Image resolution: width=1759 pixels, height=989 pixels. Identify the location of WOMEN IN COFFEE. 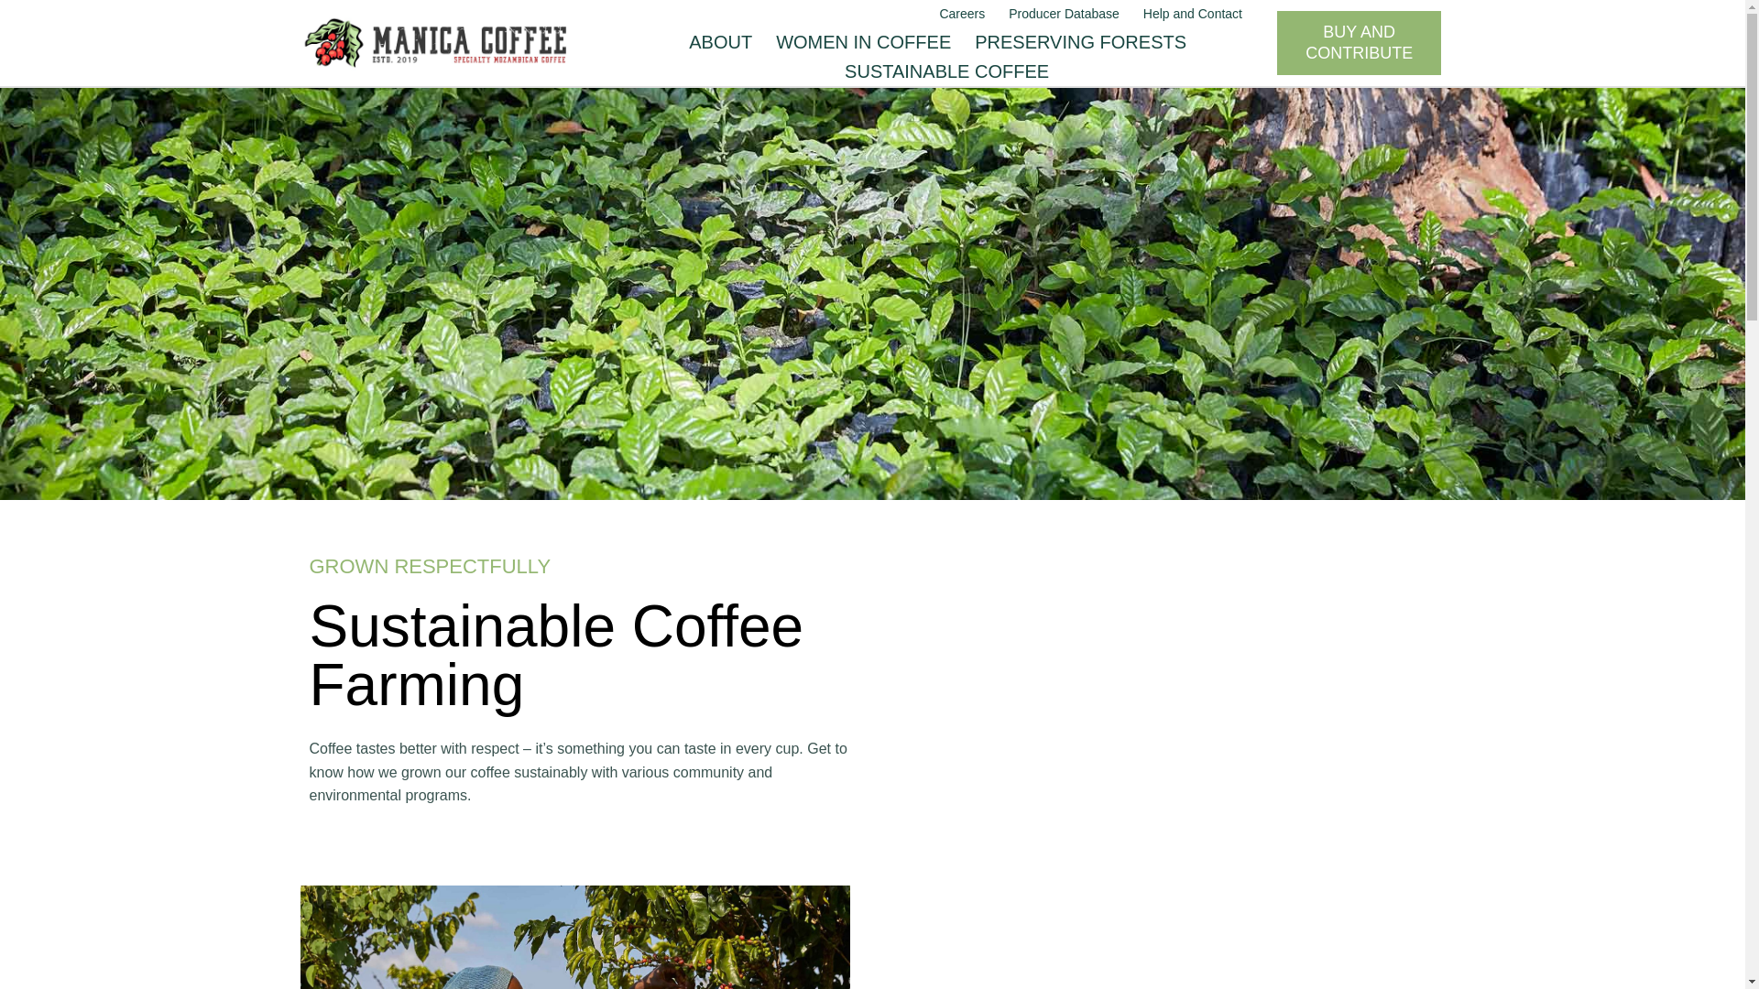
(863, 42).